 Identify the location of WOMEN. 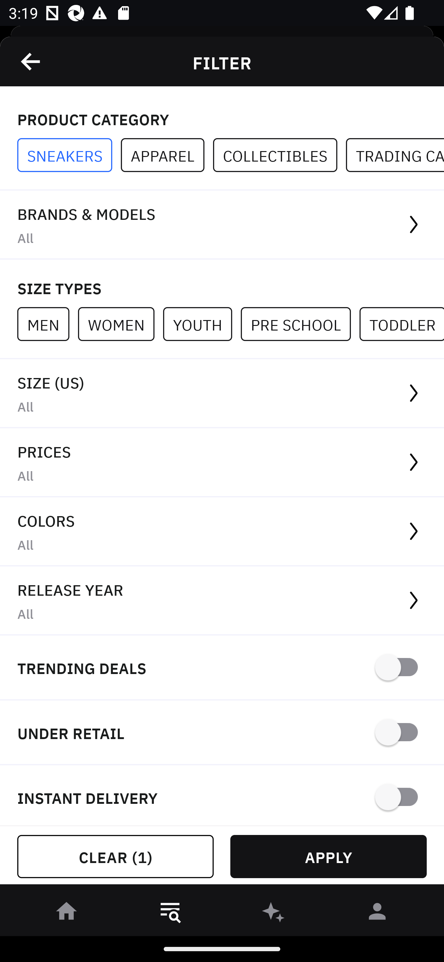
(120, 324).